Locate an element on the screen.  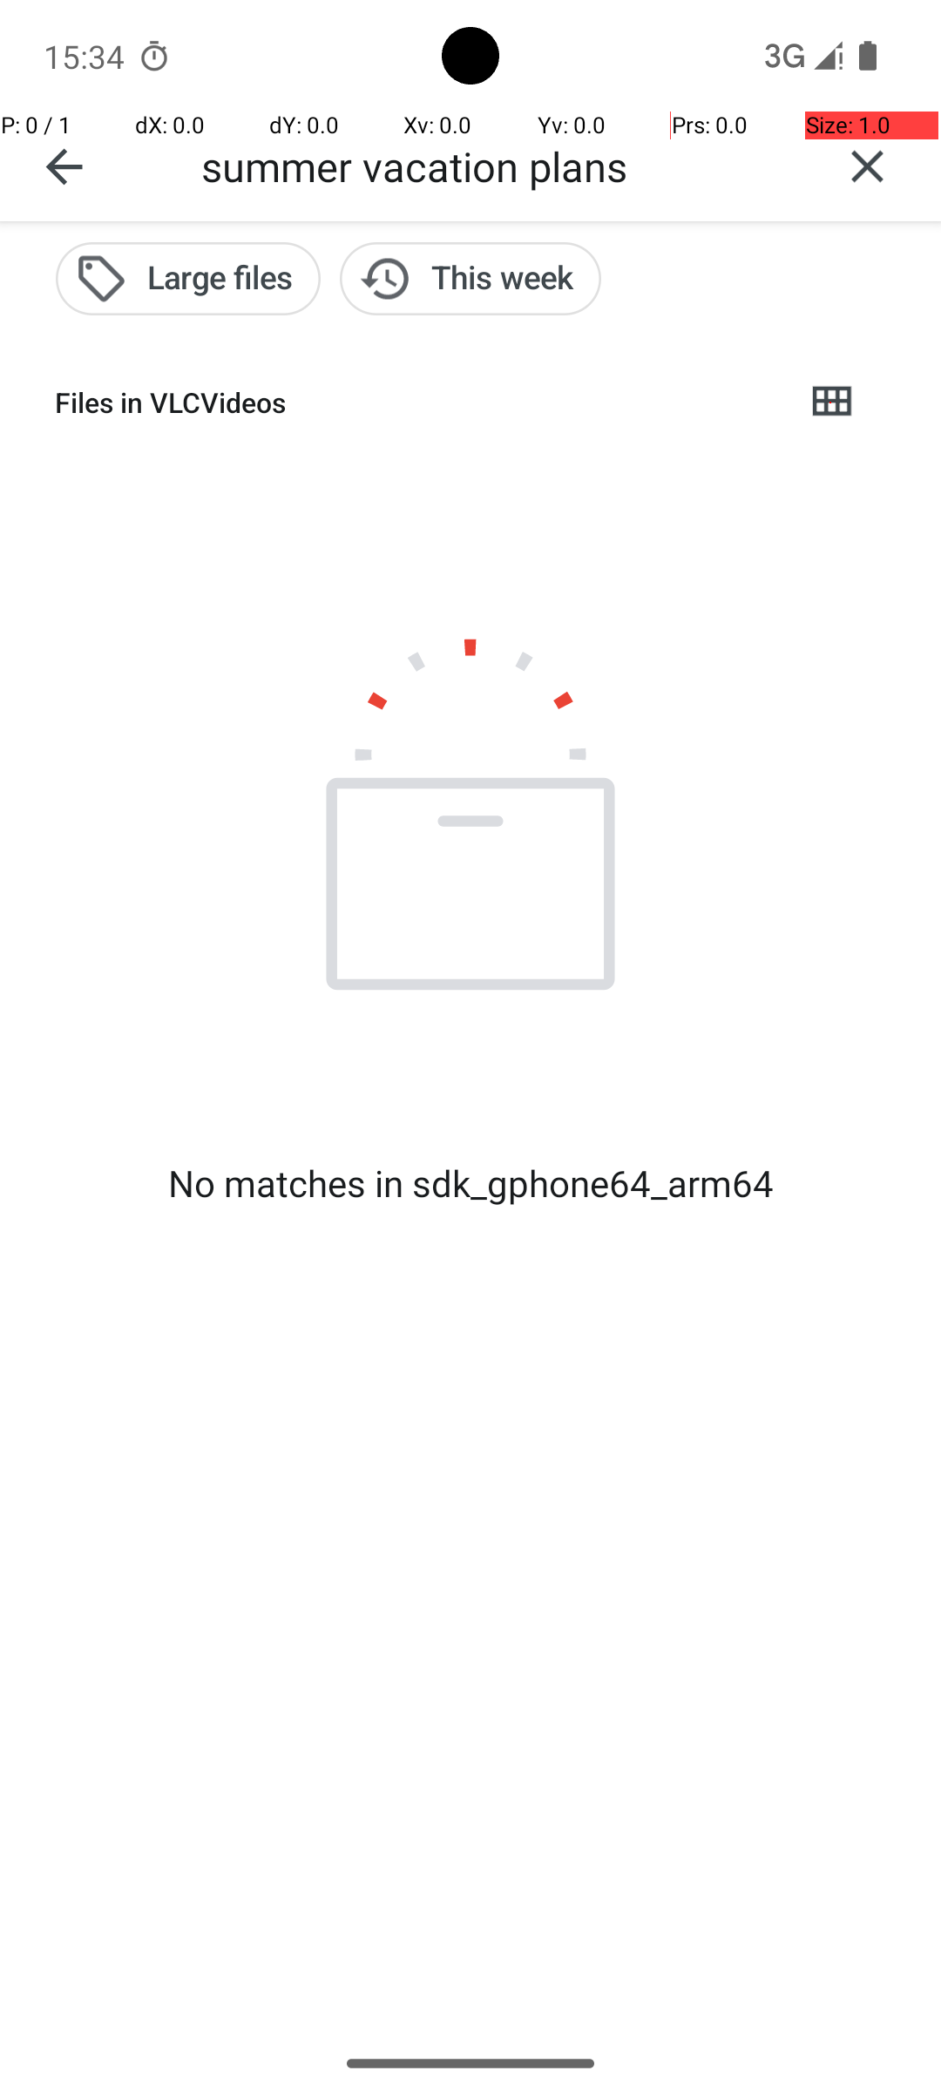
Files in VLCVideos is located at coordinates (415, 403).